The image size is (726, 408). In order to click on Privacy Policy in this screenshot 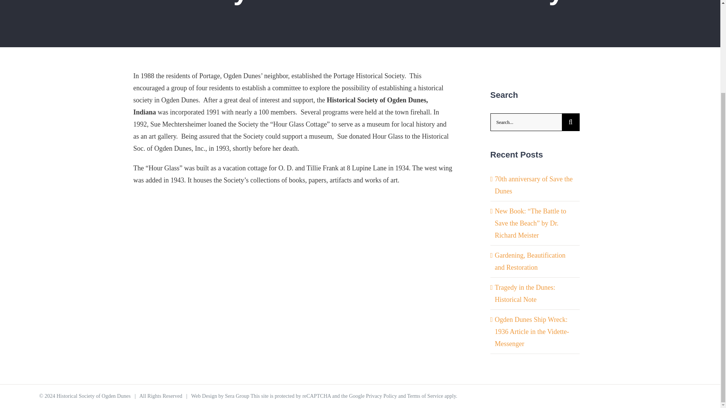, I will do `click(381, 396)`.